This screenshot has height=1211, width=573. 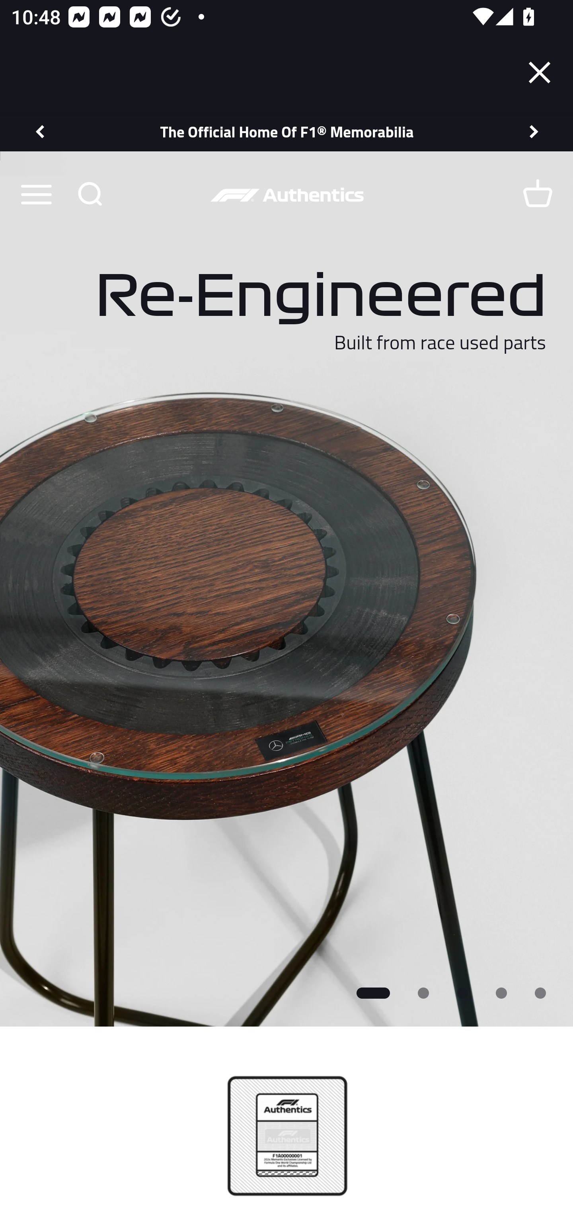 I want to click on Open navigation menu, so click(x=36, y=194).